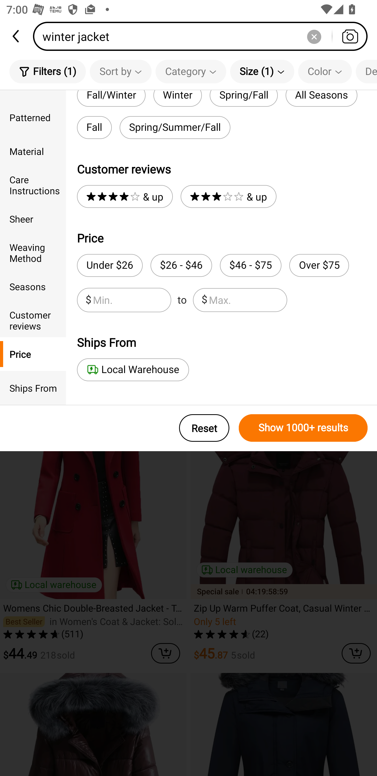 The width and height of the screenshot is (377, 776). Describe the element at coordinates (321, 99) in the screenshot. I see `All Seasons` at that location.